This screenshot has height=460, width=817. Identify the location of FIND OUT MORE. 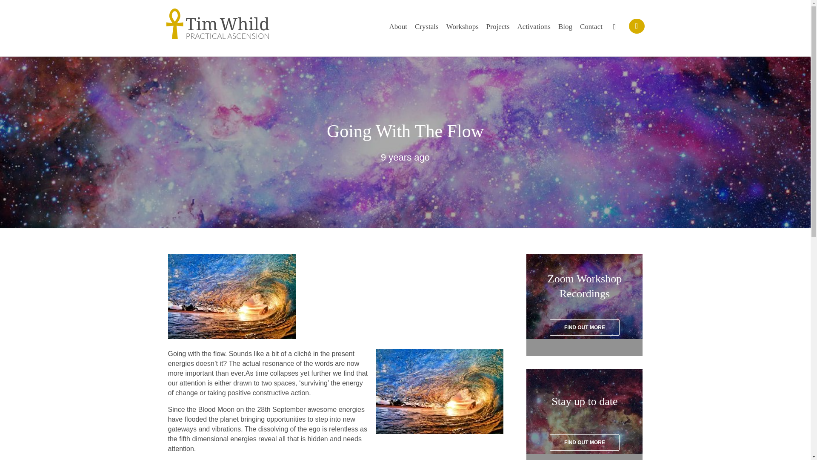
(585, 327).